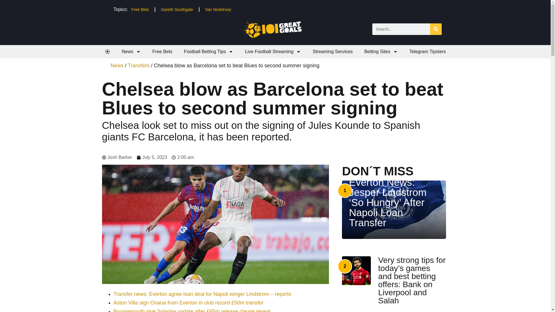 This screenshot has height=312, width=555. I want to click on Gareth Southgate, so click(177, 9).